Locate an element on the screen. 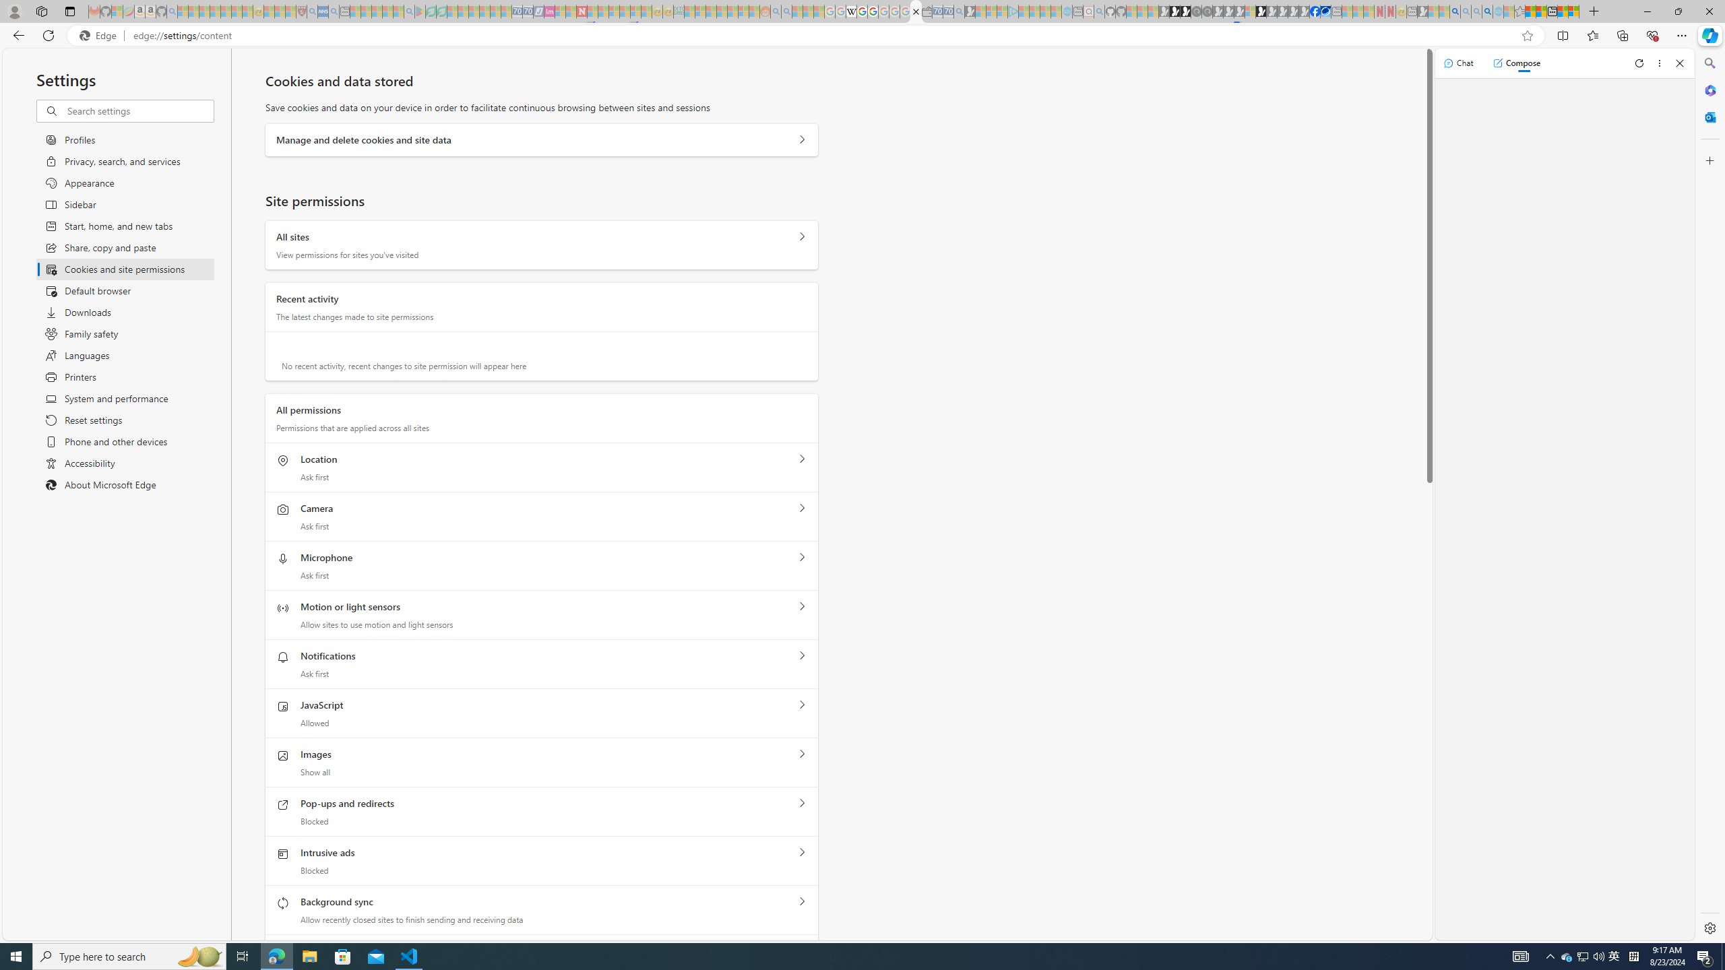 The image size is (1725, 970). Nordace | Facebook is located at coordinates (1315, 11).